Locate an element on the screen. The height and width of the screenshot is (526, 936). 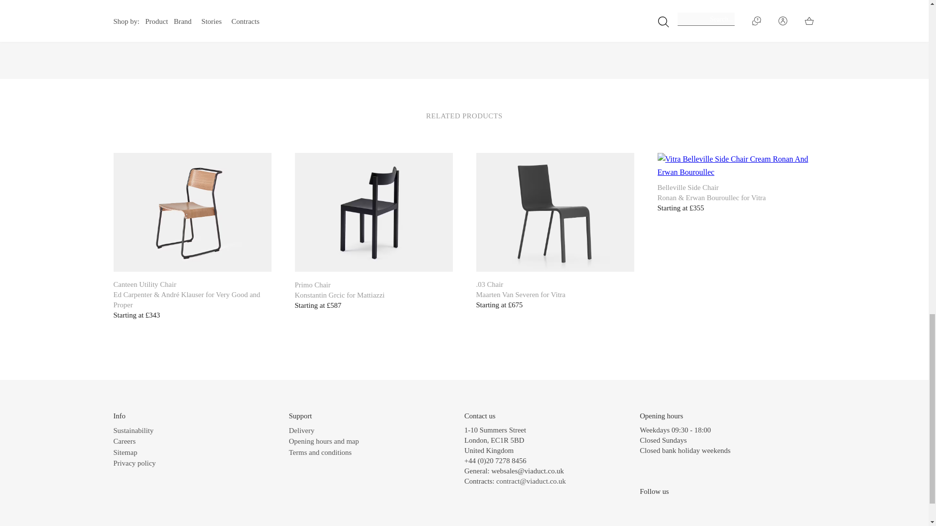
Mattiazzi Primo Chair Black Konstantin Grcic is located at coordinates (373, 212).